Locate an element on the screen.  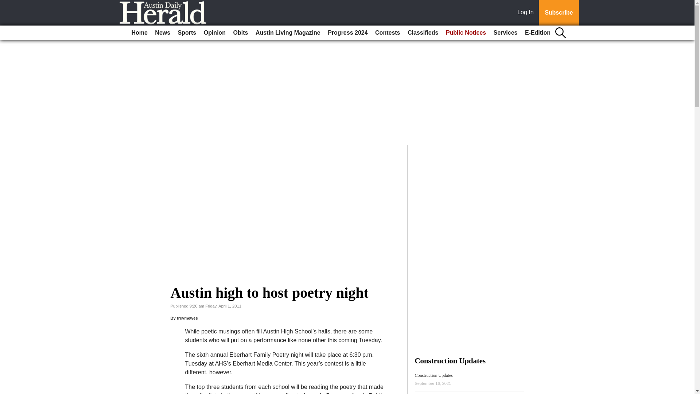
Subscribe is located at coordinates (559, 13).